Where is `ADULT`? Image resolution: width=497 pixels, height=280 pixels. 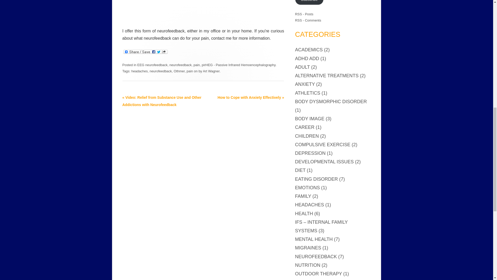
ADULT is located at coordinates (302, 67).